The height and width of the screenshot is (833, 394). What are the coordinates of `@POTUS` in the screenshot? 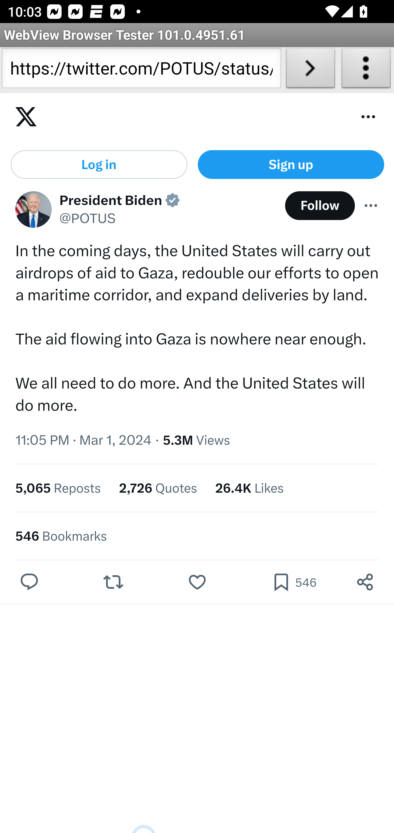 It's located at (88, 219).